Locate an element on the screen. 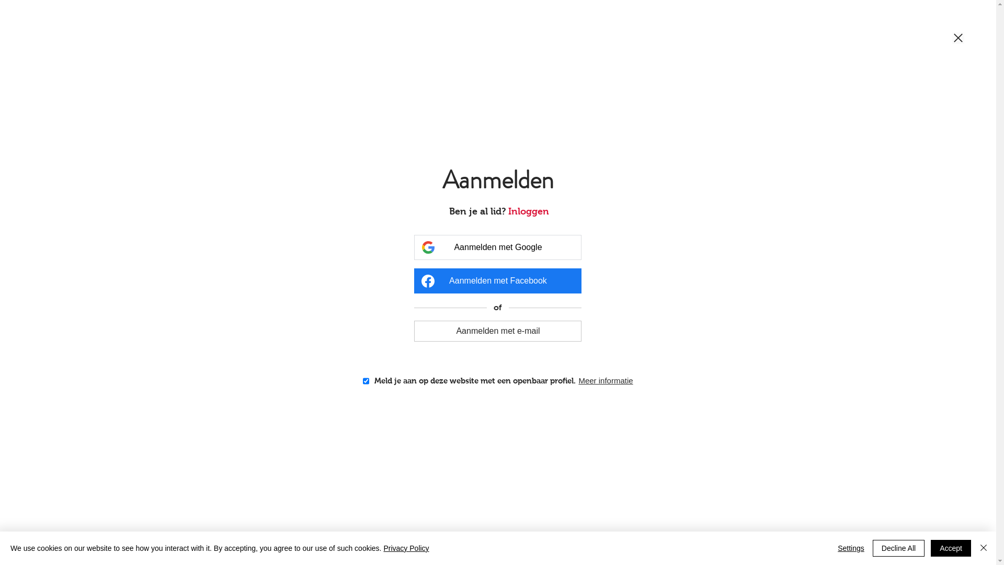 The width and height of the screenshot is (1004, 565). Accept is located at coordinates (951, 548).